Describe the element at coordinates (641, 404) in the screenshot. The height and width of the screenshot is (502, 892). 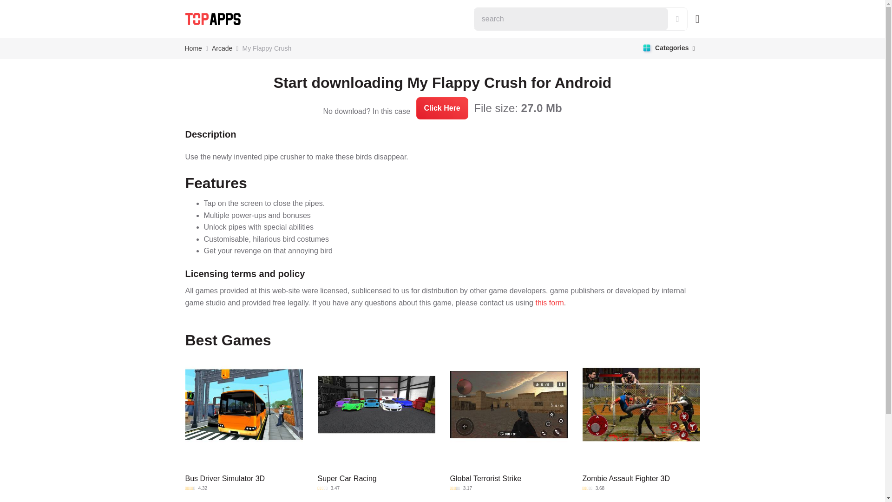
I see `Zombie Assault Fighter 3D` at that location.